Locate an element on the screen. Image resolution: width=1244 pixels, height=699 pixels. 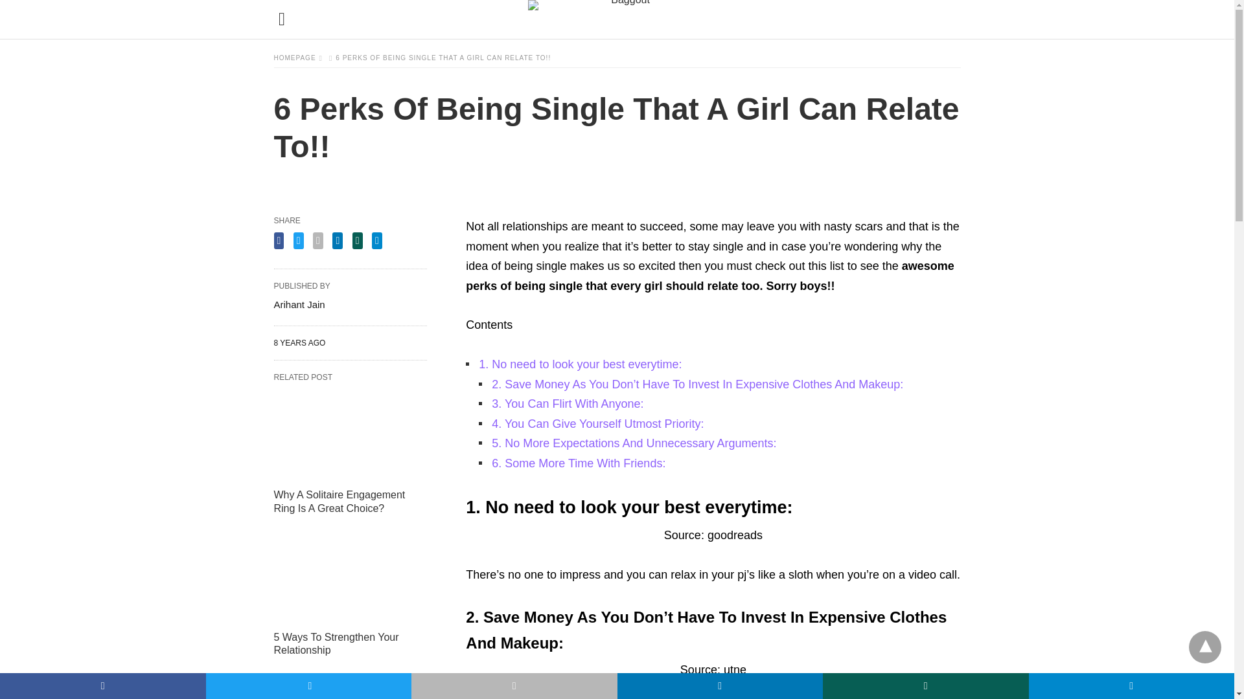
4. You Can Give Yourself Utmost Priority: is located at coordinates (597, 423).